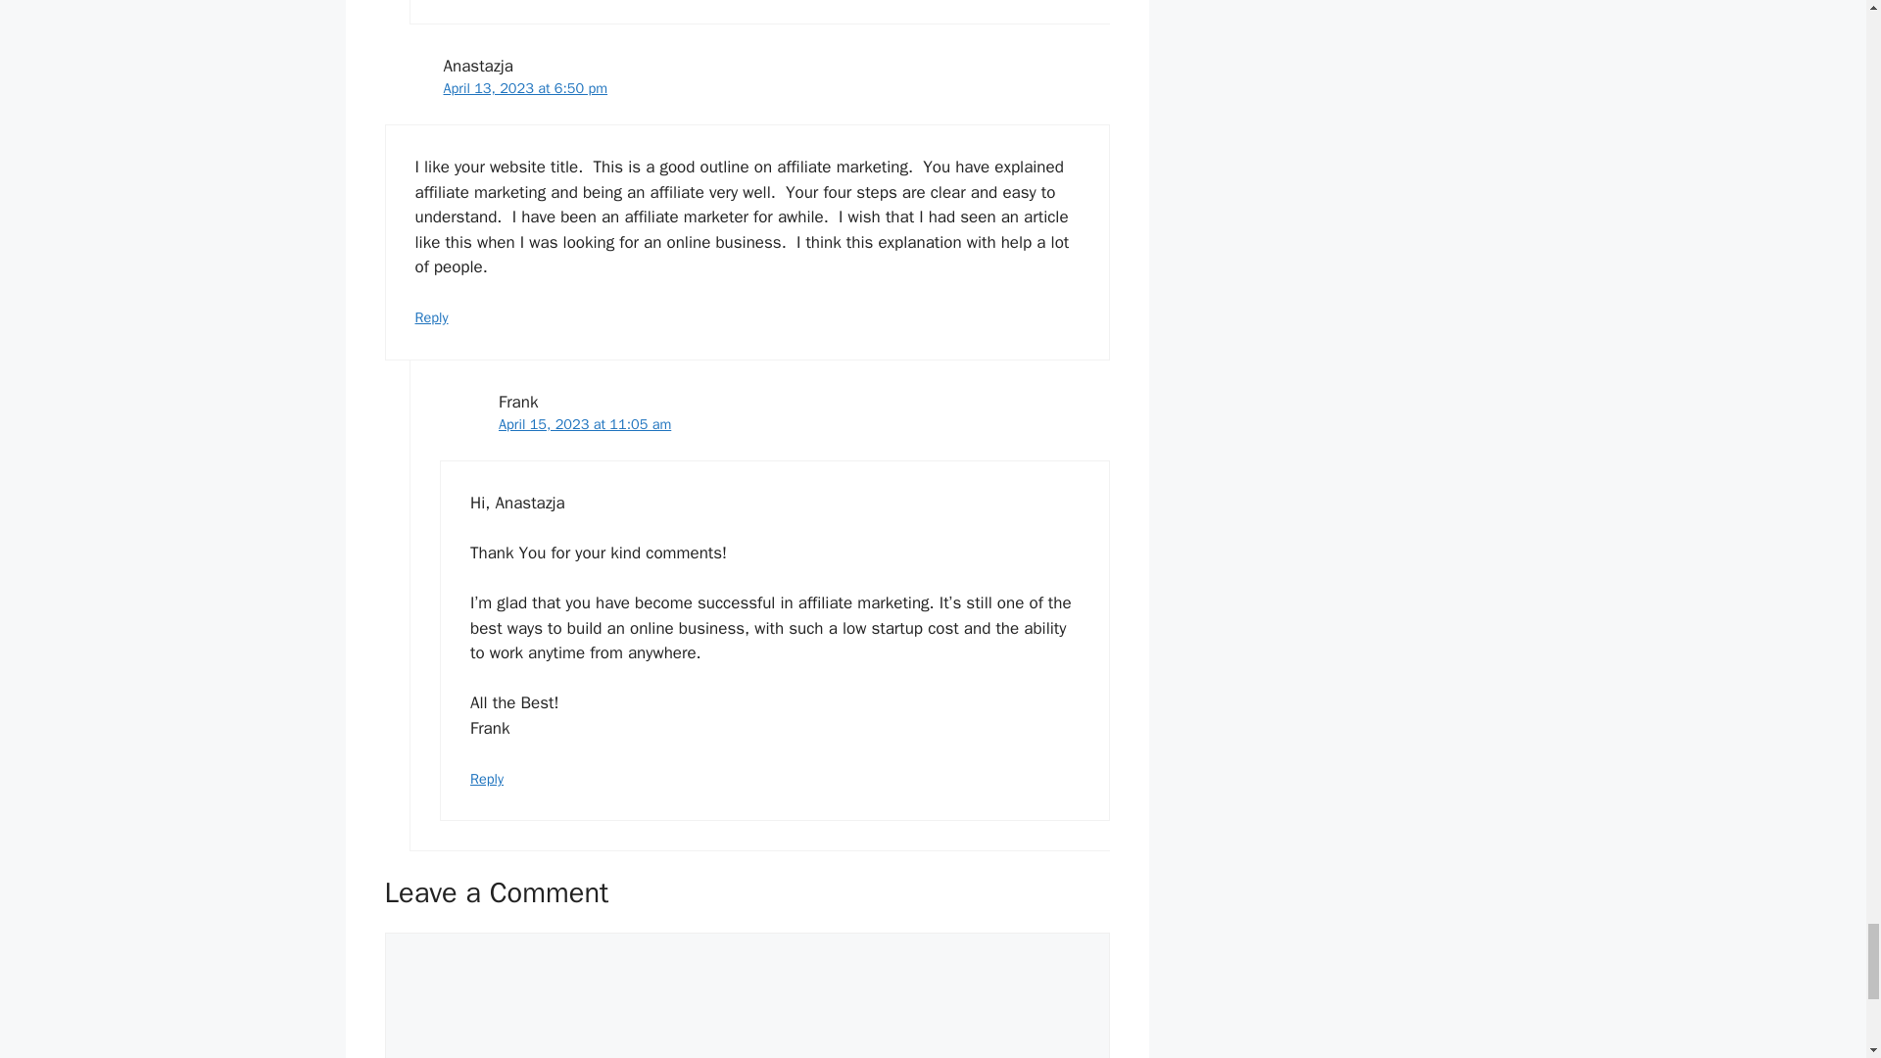  I want to click on April 13, 2023 at 6:50 pm, so click(525, 88).